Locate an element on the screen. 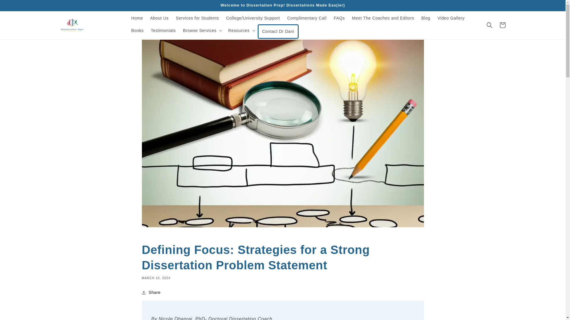 Image resolution: width=570 pixels, height=320 pixels. Video Gallery is located at coordinates (451, 18).